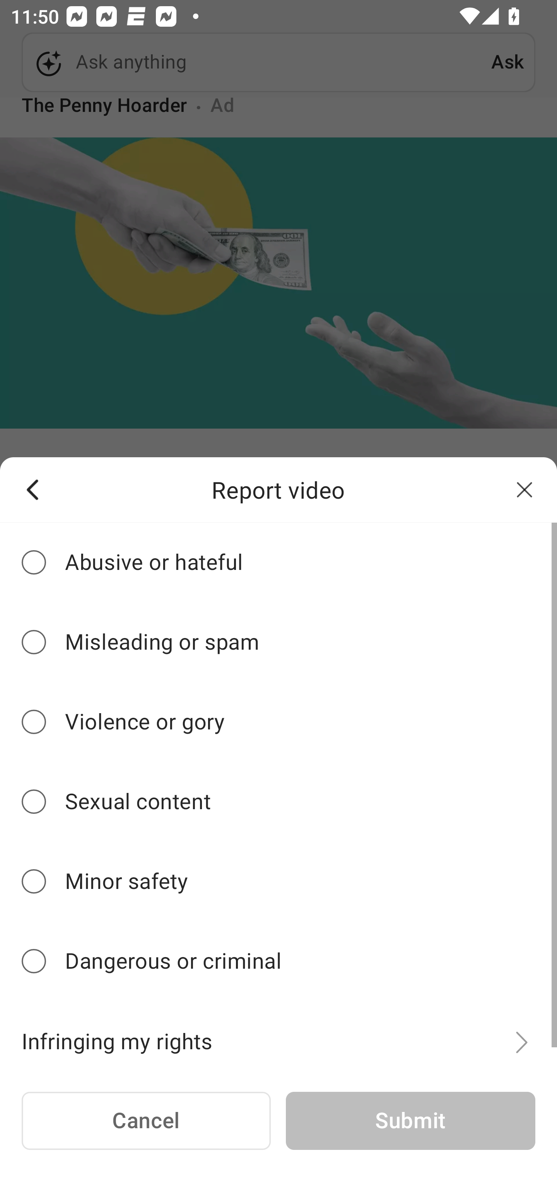  I want to click on Minor safety, so click(278, 881).